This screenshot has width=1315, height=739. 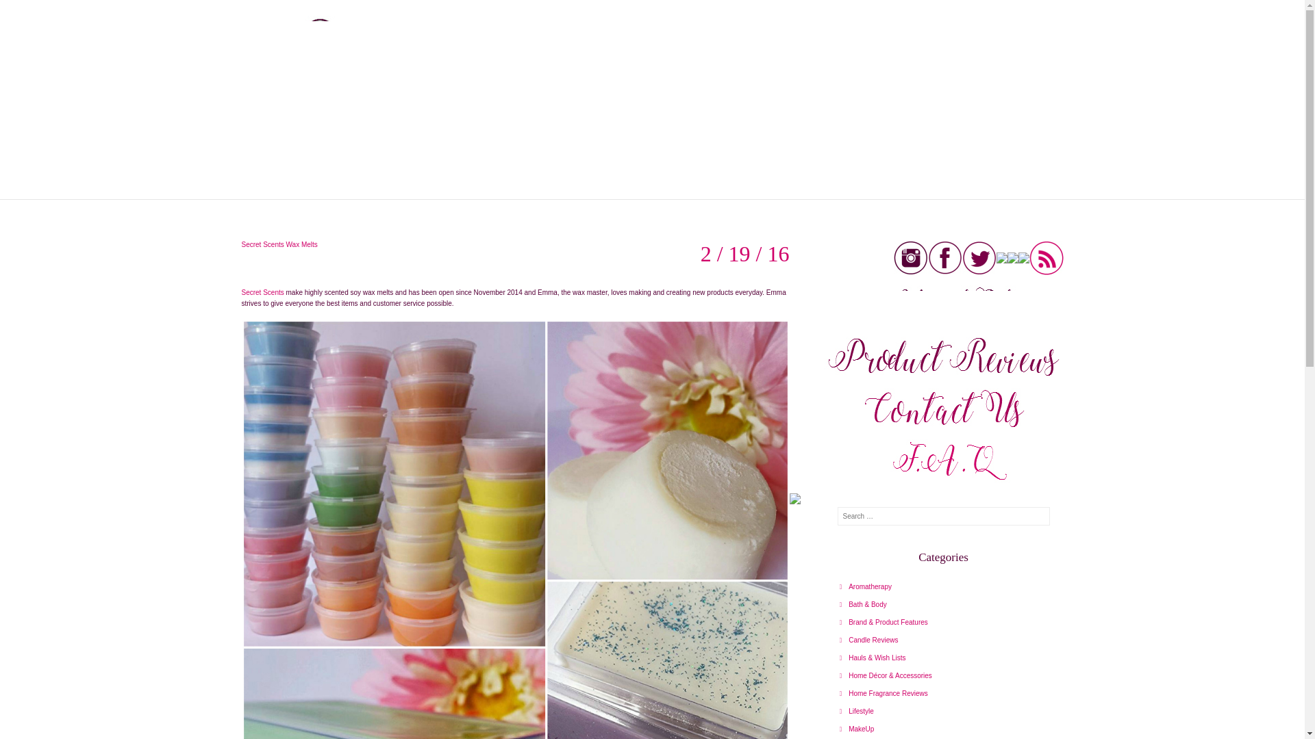 I want to click on Aromatherapy, so click(x=866, y=586).